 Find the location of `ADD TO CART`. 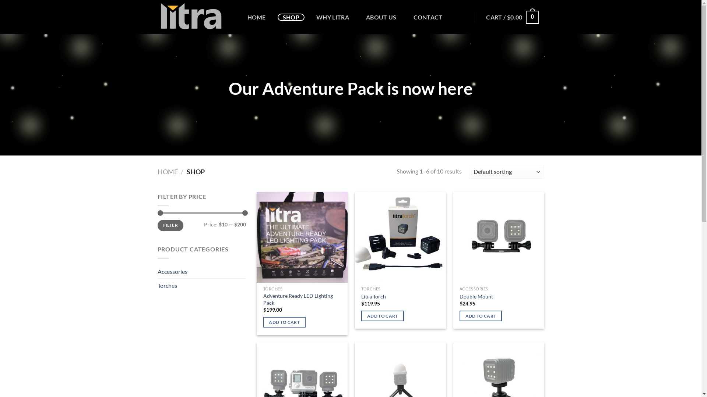

ADD TO CART is located at coordinates (382, 316).